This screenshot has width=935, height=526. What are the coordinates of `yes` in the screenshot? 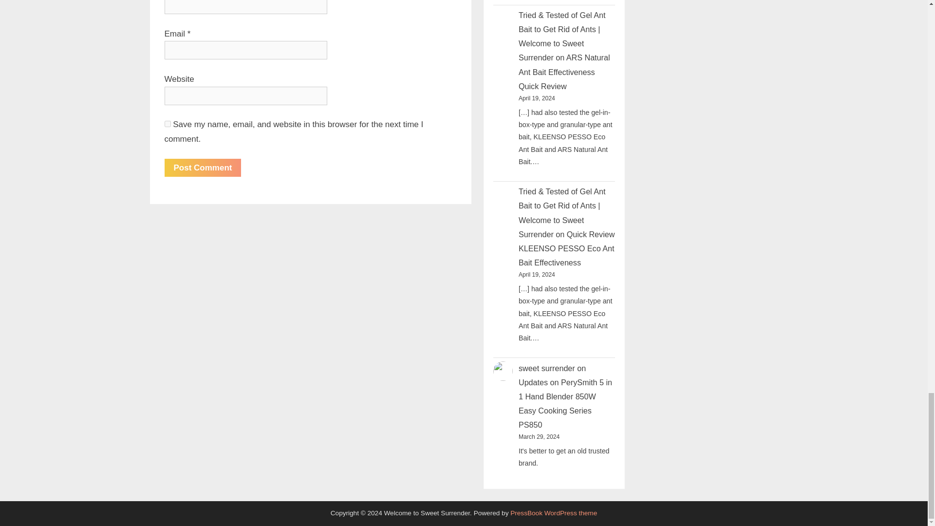 It's located at (168, 124).